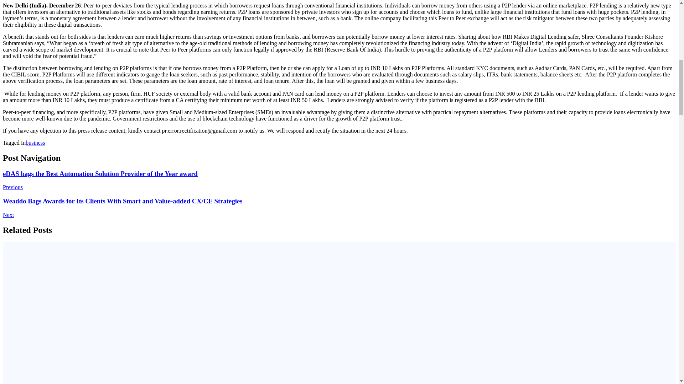 Image resolution: width=684 pixels, height=384 pixels. Describe the element at coordinates (12, 187) in the screenshot. I see `Previous` at that location.